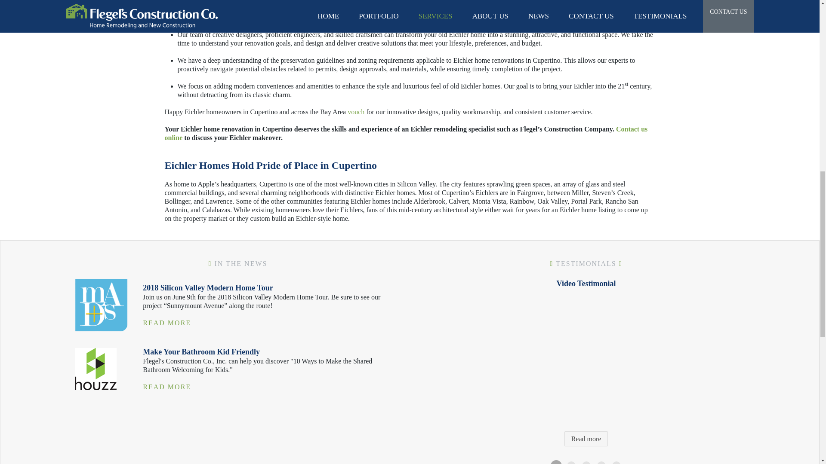  Describe the element at coordinates (406, 133) in the screenshot. I see `Contact us online` at that location.